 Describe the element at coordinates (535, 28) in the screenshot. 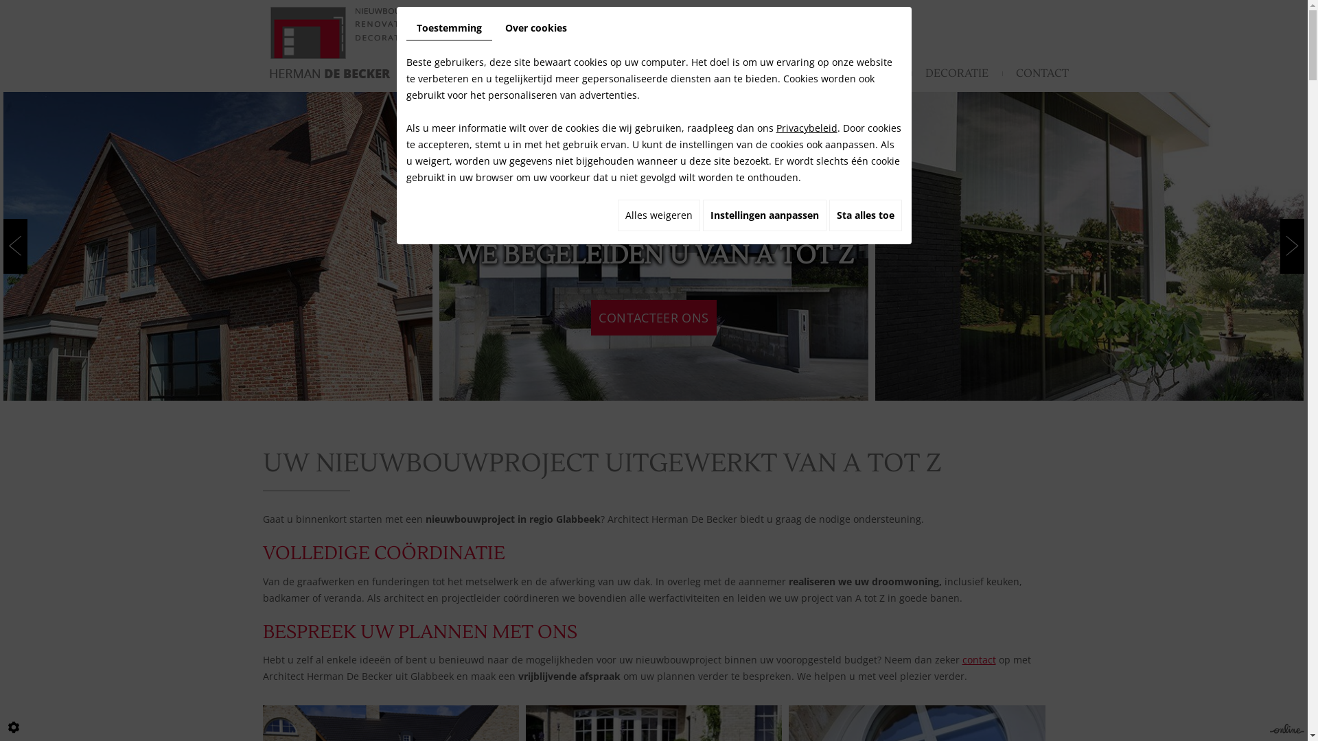

I see `Over cookies` at that location.